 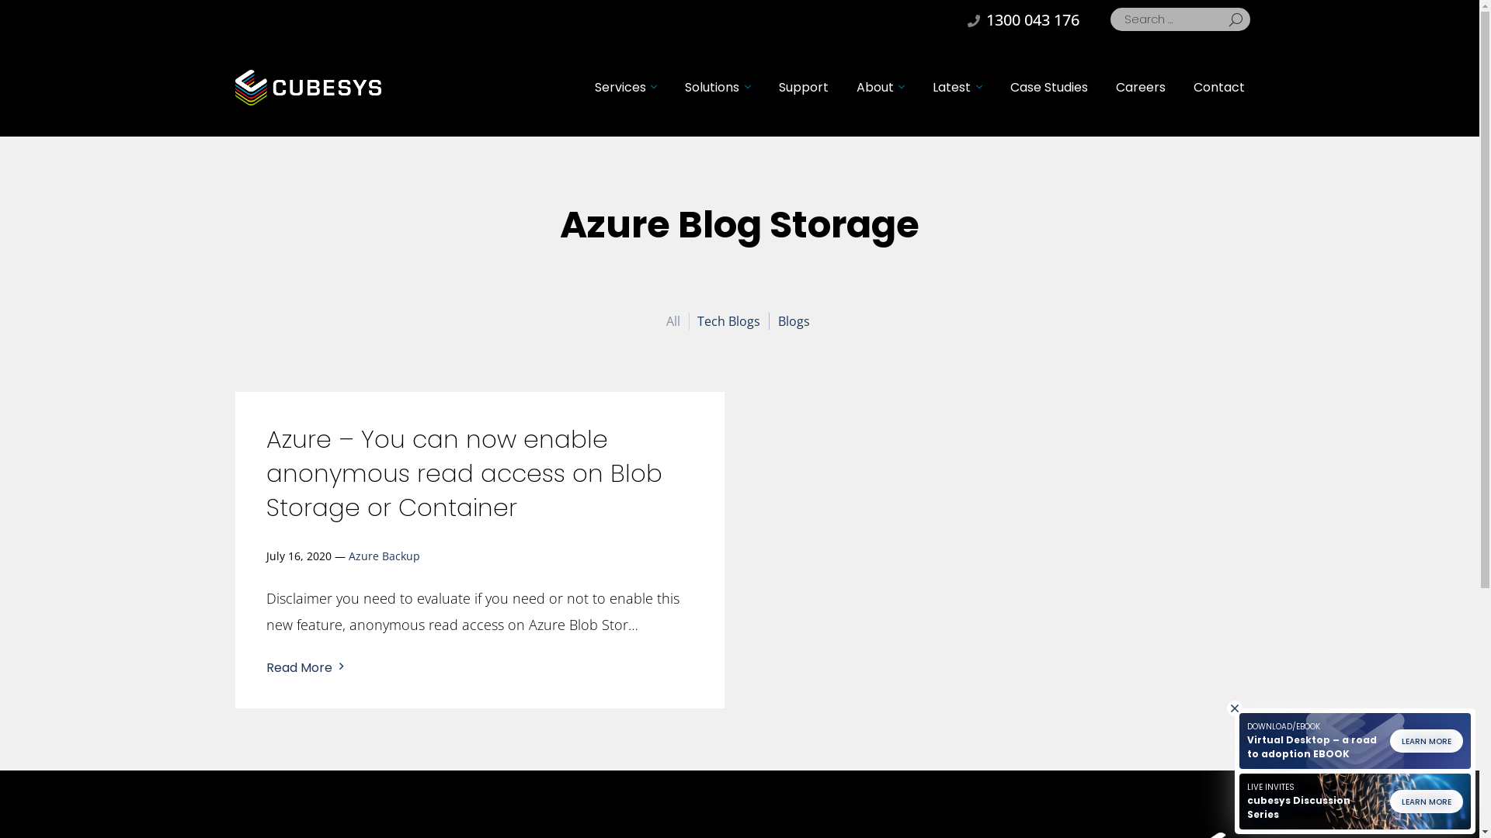 I want to click on Blogs, so click(x=795, y=321).